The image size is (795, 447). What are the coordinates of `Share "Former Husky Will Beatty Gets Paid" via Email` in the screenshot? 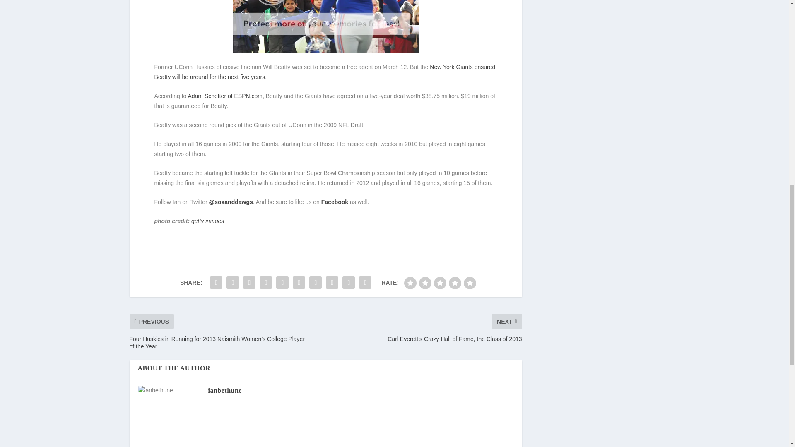 It's located at (349, 283).